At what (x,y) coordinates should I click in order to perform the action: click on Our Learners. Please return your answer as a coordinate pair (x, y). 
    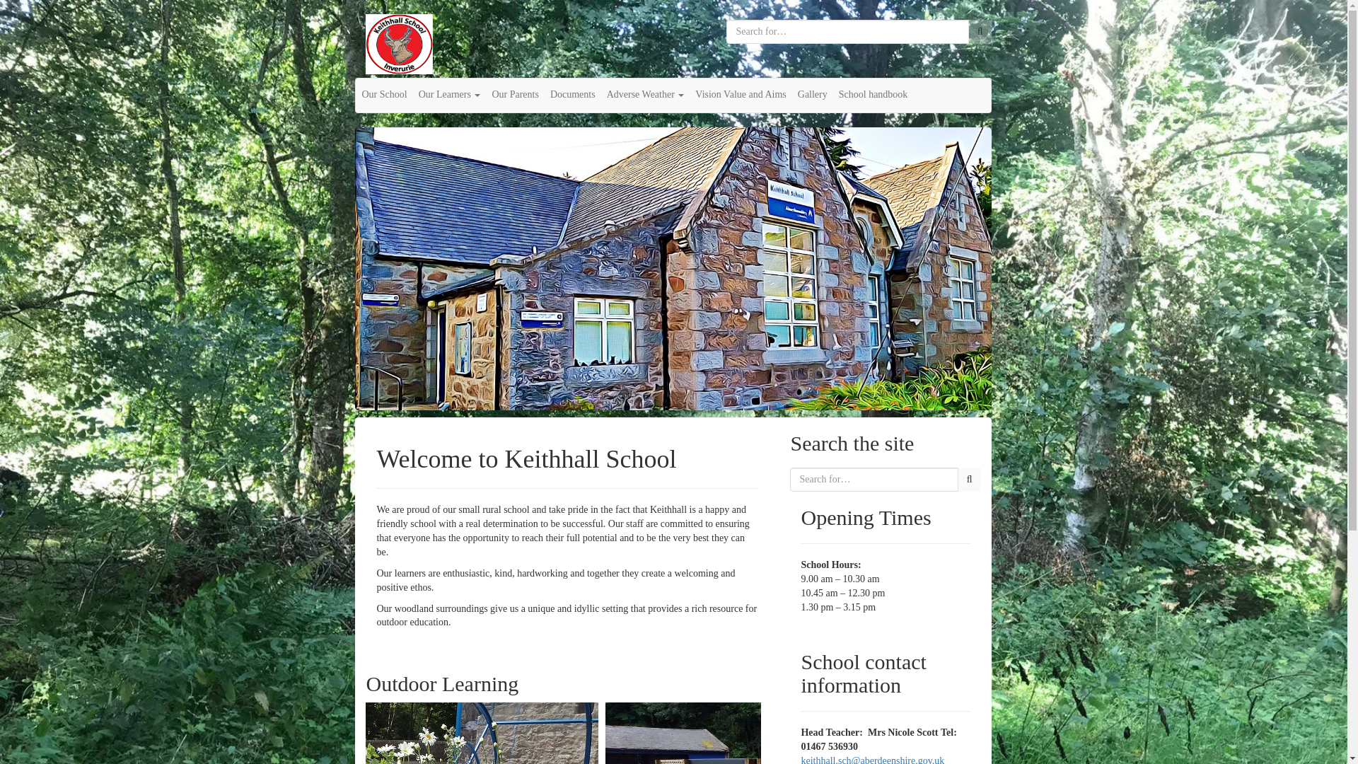
    Looking at the image, I should click on (449, 95).